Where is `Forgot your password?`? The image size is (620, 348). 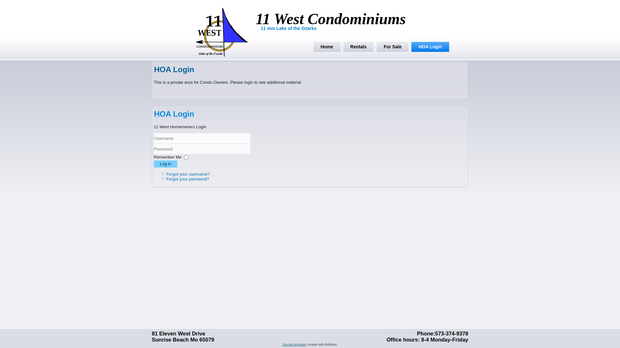
Forgot your password? is located at coordinates (188, 179).